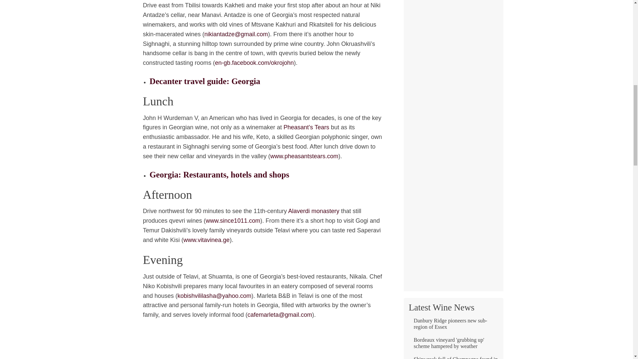 This screenshot has width=638, height=359. Describe the element at coordinates (453, 326) in the screenshot. I see `Danbury Ridge pioneers new sub-region of Essex` at that location.